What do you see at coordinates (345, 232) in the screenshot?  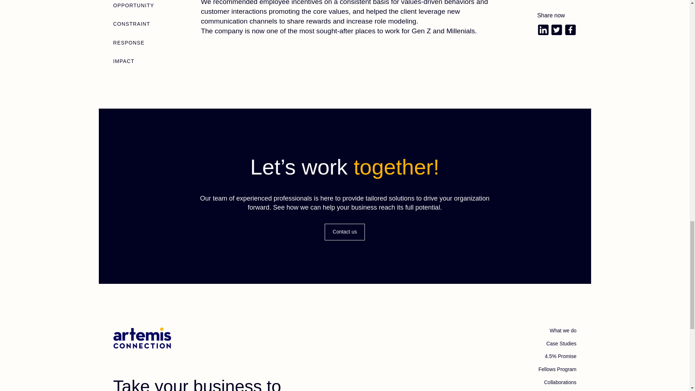 I see `Contact us` at bounding box center [345, 232].